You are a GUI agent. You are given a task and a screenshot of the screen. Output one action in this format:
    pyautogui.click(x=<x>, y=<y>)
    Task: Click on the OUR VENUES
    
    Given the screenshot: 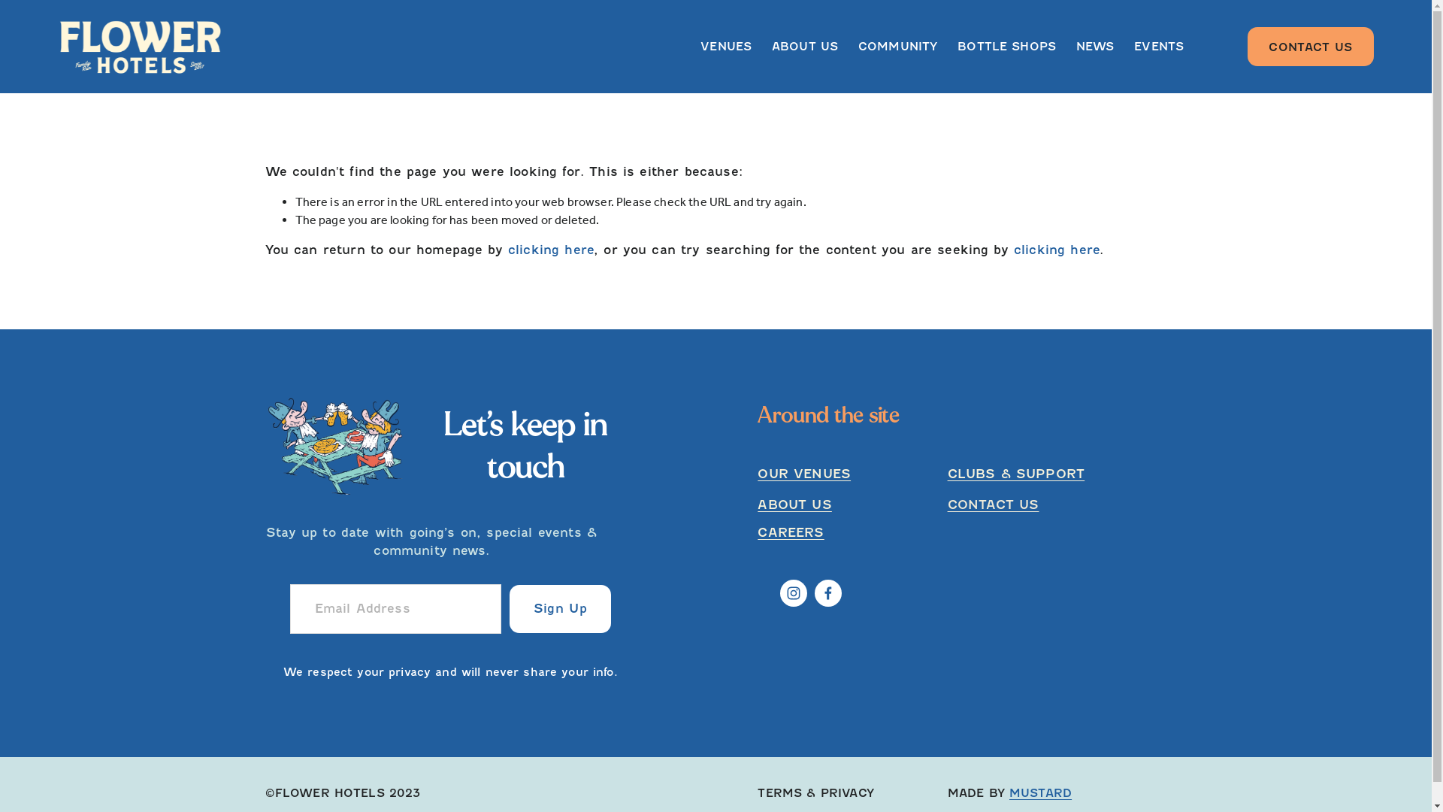 What is the action you would take?
    pyautogui.click(x=804, y=474)
    